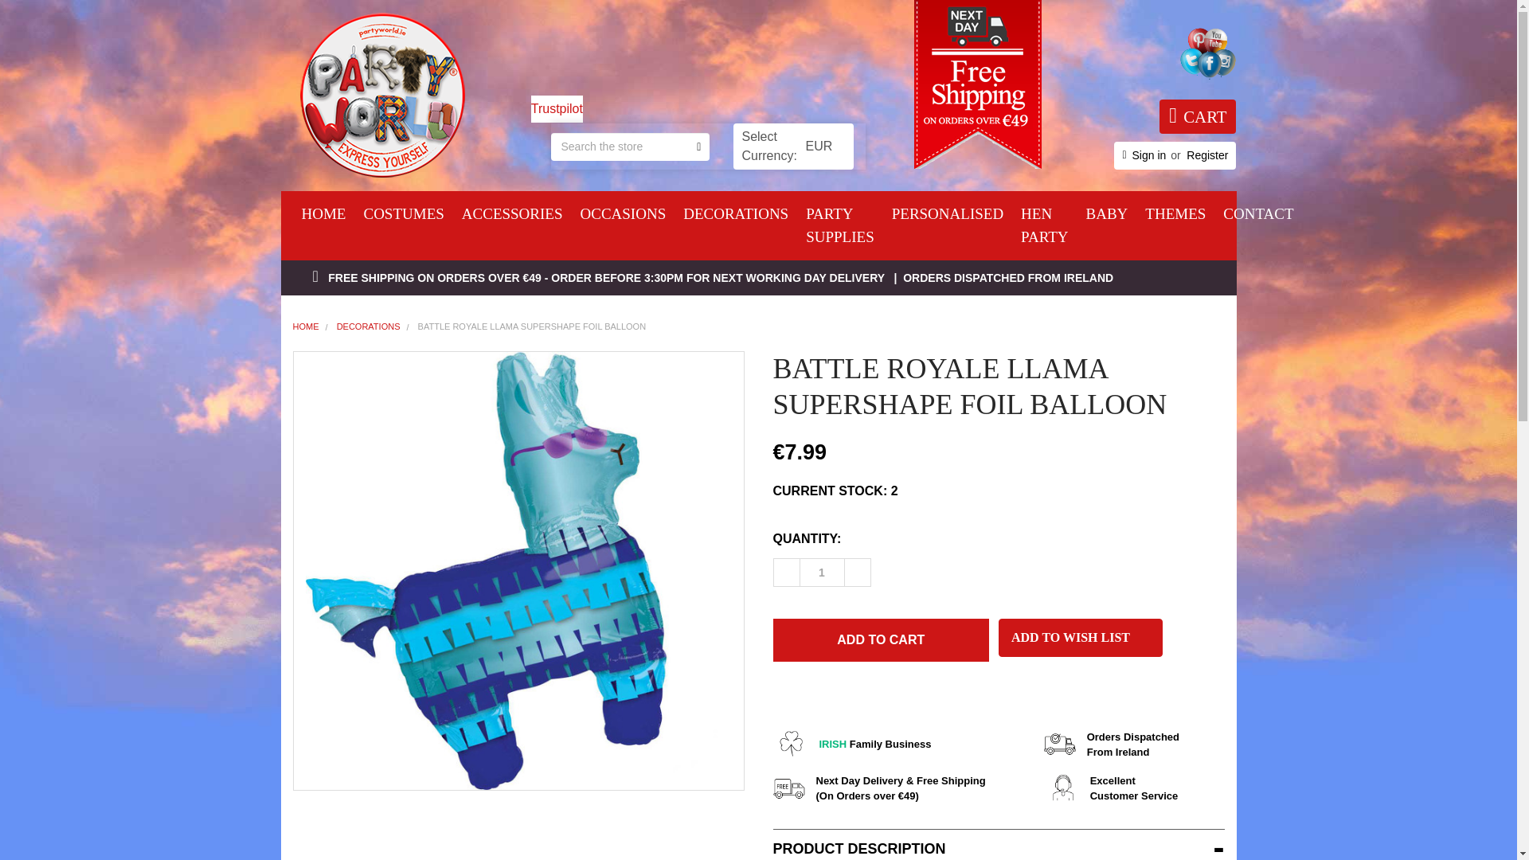 This screenshot has width=1529, height=860. I want to click on PartyWorld, so click(381, 95).